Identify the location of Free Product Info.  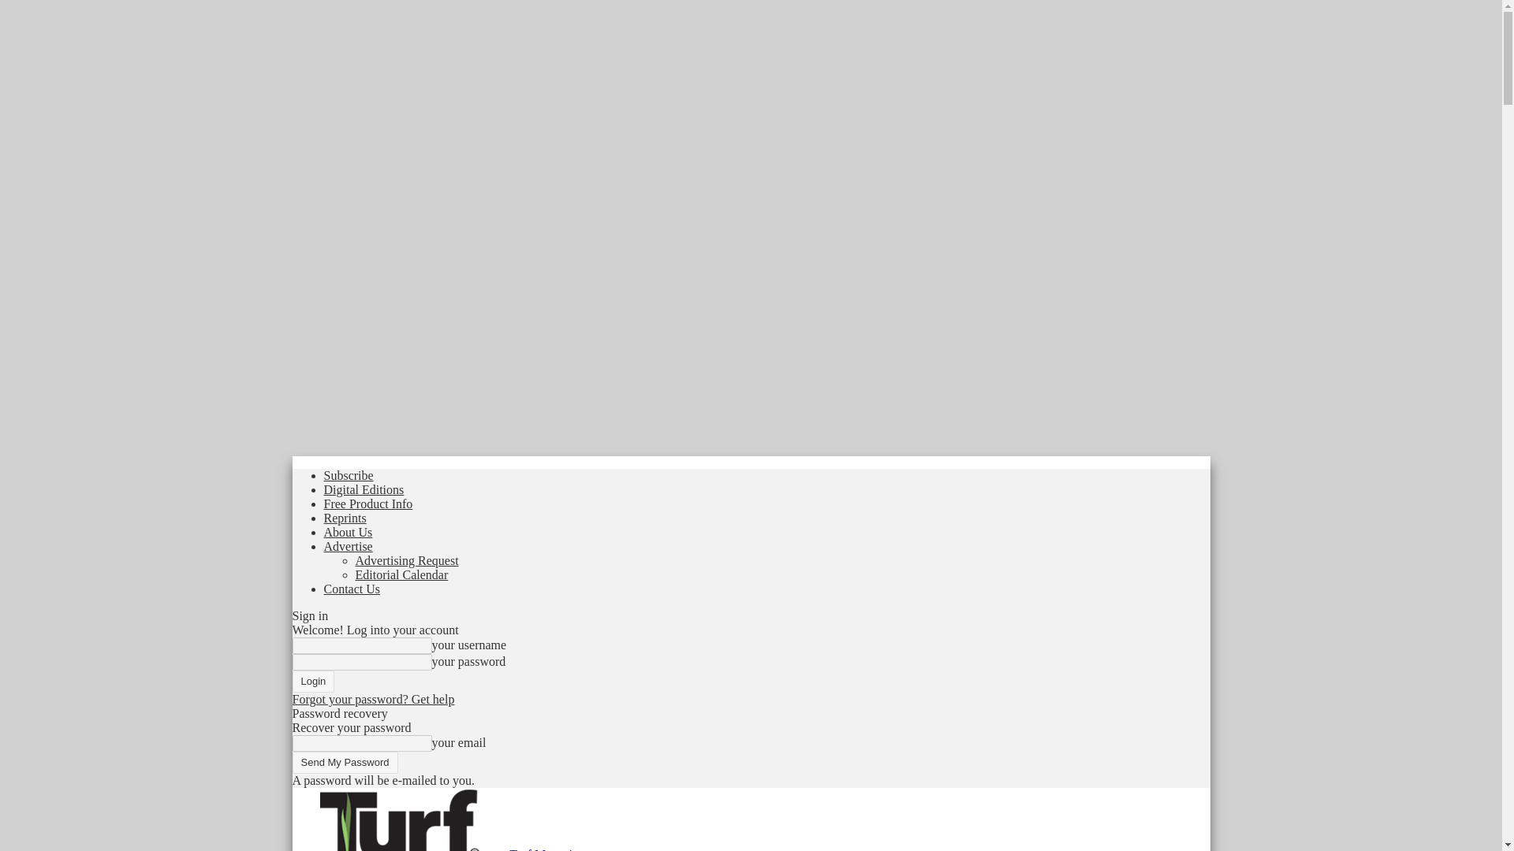
(367, 504).